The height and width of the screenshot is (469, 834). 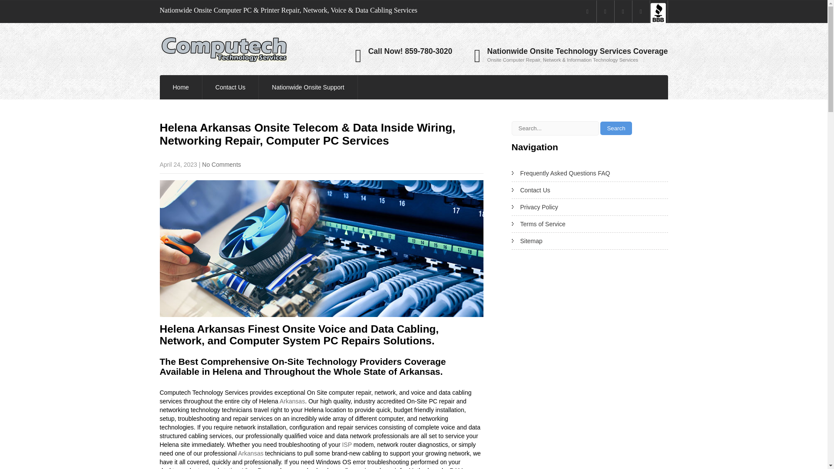 I want to click on Contact Us, so click(x=230, y=87).